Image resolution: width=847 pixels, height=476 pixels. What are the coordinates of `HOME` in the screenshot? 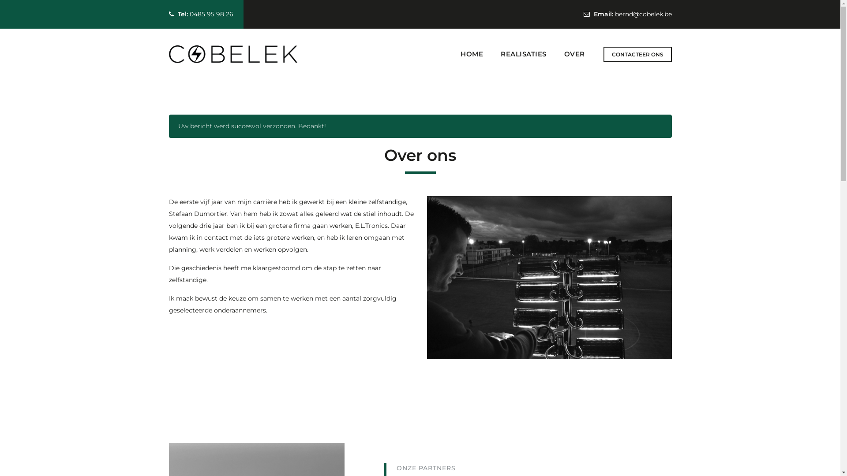 It's located at (472, 54).